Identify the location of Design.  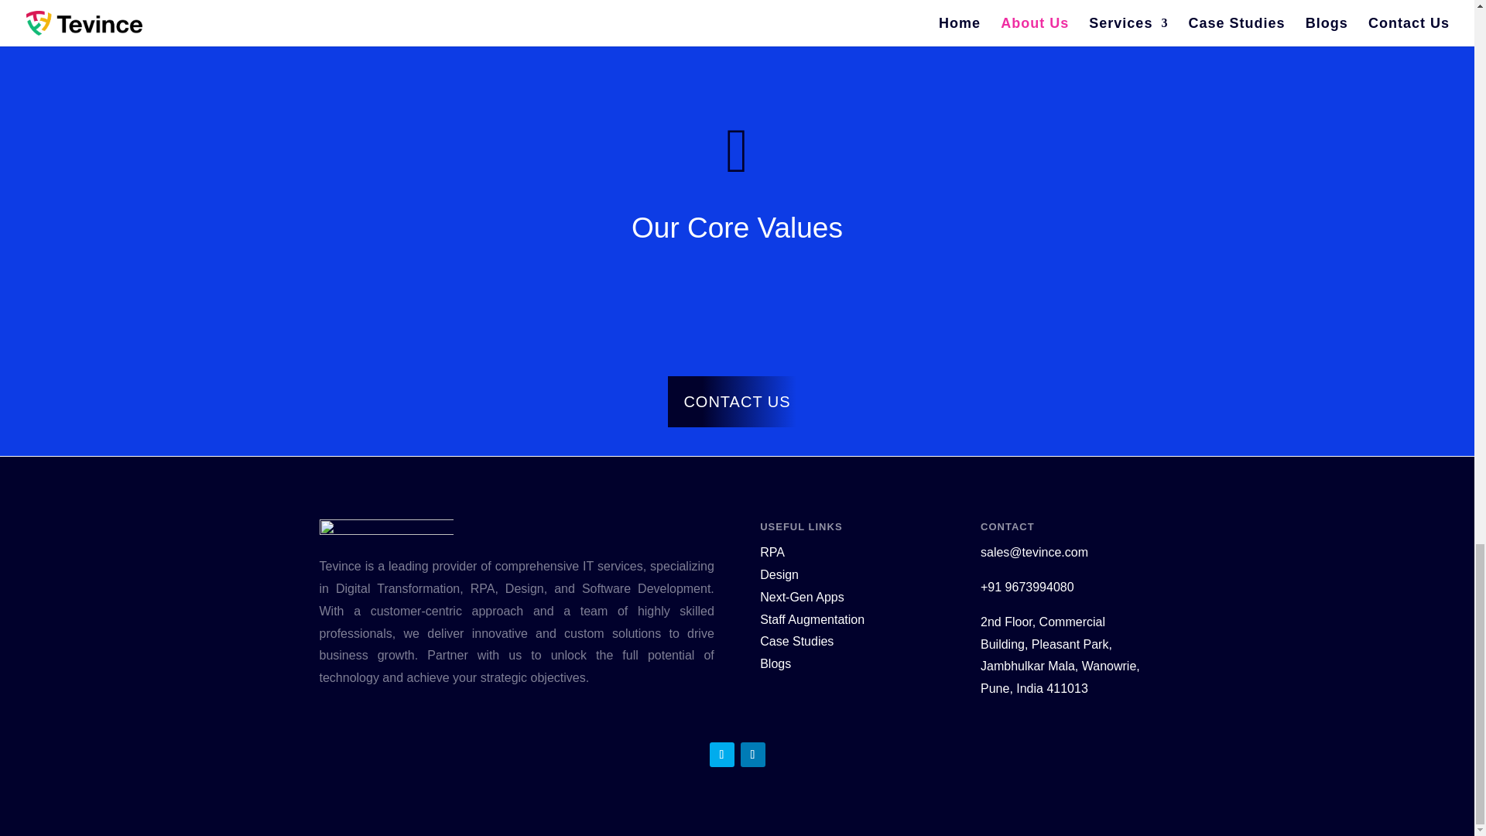
(779, 574).